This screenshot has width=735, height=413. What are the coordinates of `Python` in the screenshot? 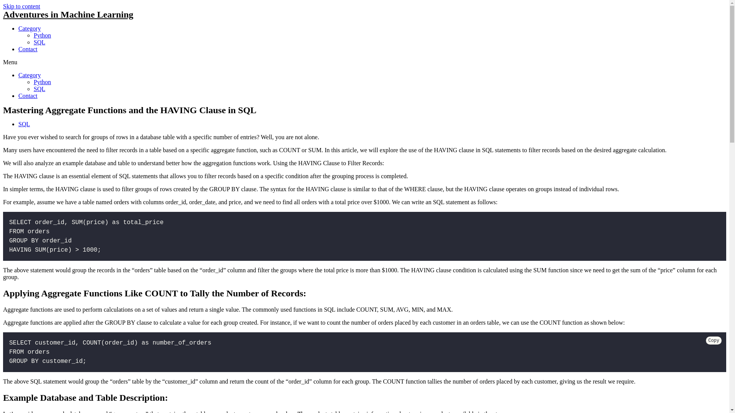 It's located at (42, 35).